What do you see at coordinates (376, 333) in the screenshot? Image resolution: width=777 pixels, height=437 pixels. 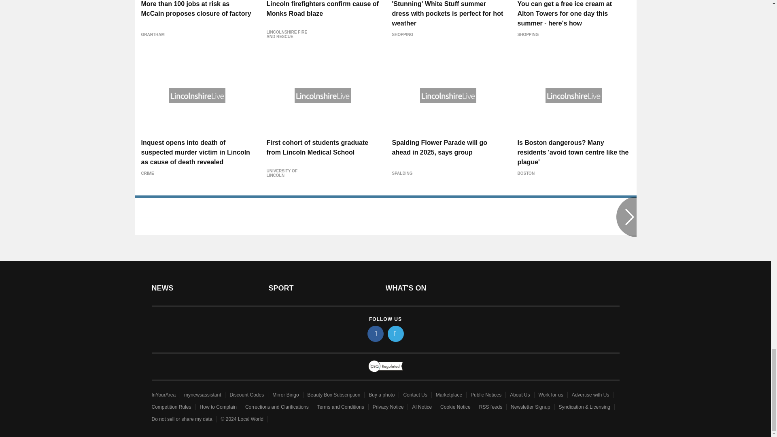 I see `facebook` at bounding box center [376, 333].